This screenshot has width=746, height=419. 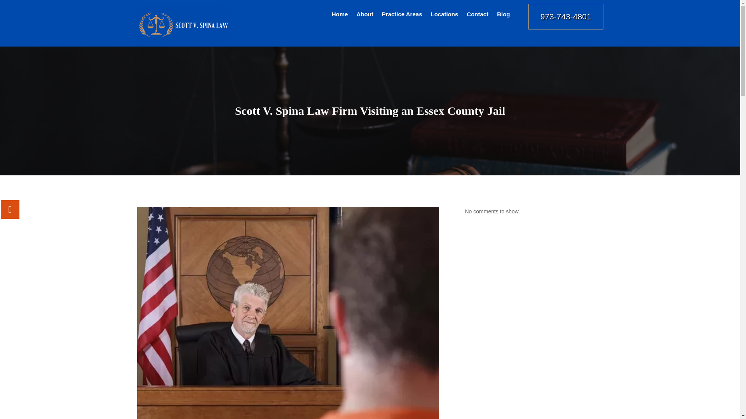 What do you see at coordinates (340, 16) in the screenshot?
I see `Home` at bounding box center [340, 16].